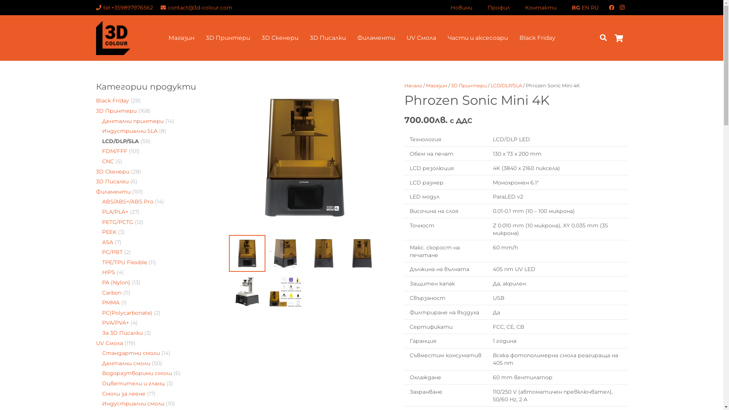  Describe the element at coordinates (537, 38) in the screenshot. I see `Black Friday` at that location.